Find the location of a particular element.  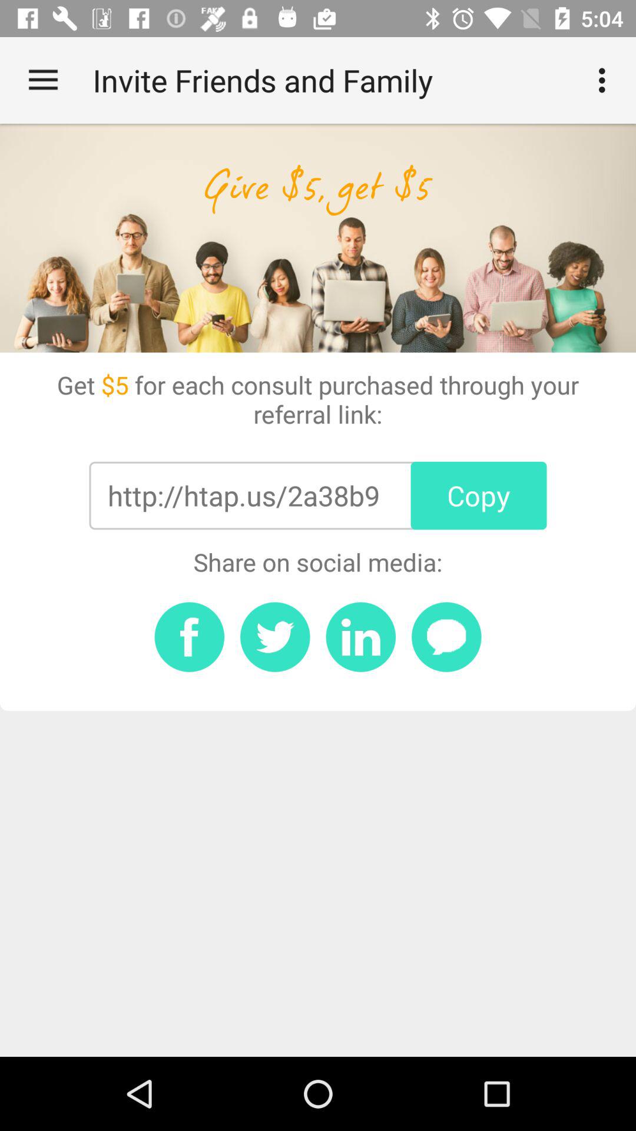

choose icon to the left of copy is located at coordinates (243, 495).